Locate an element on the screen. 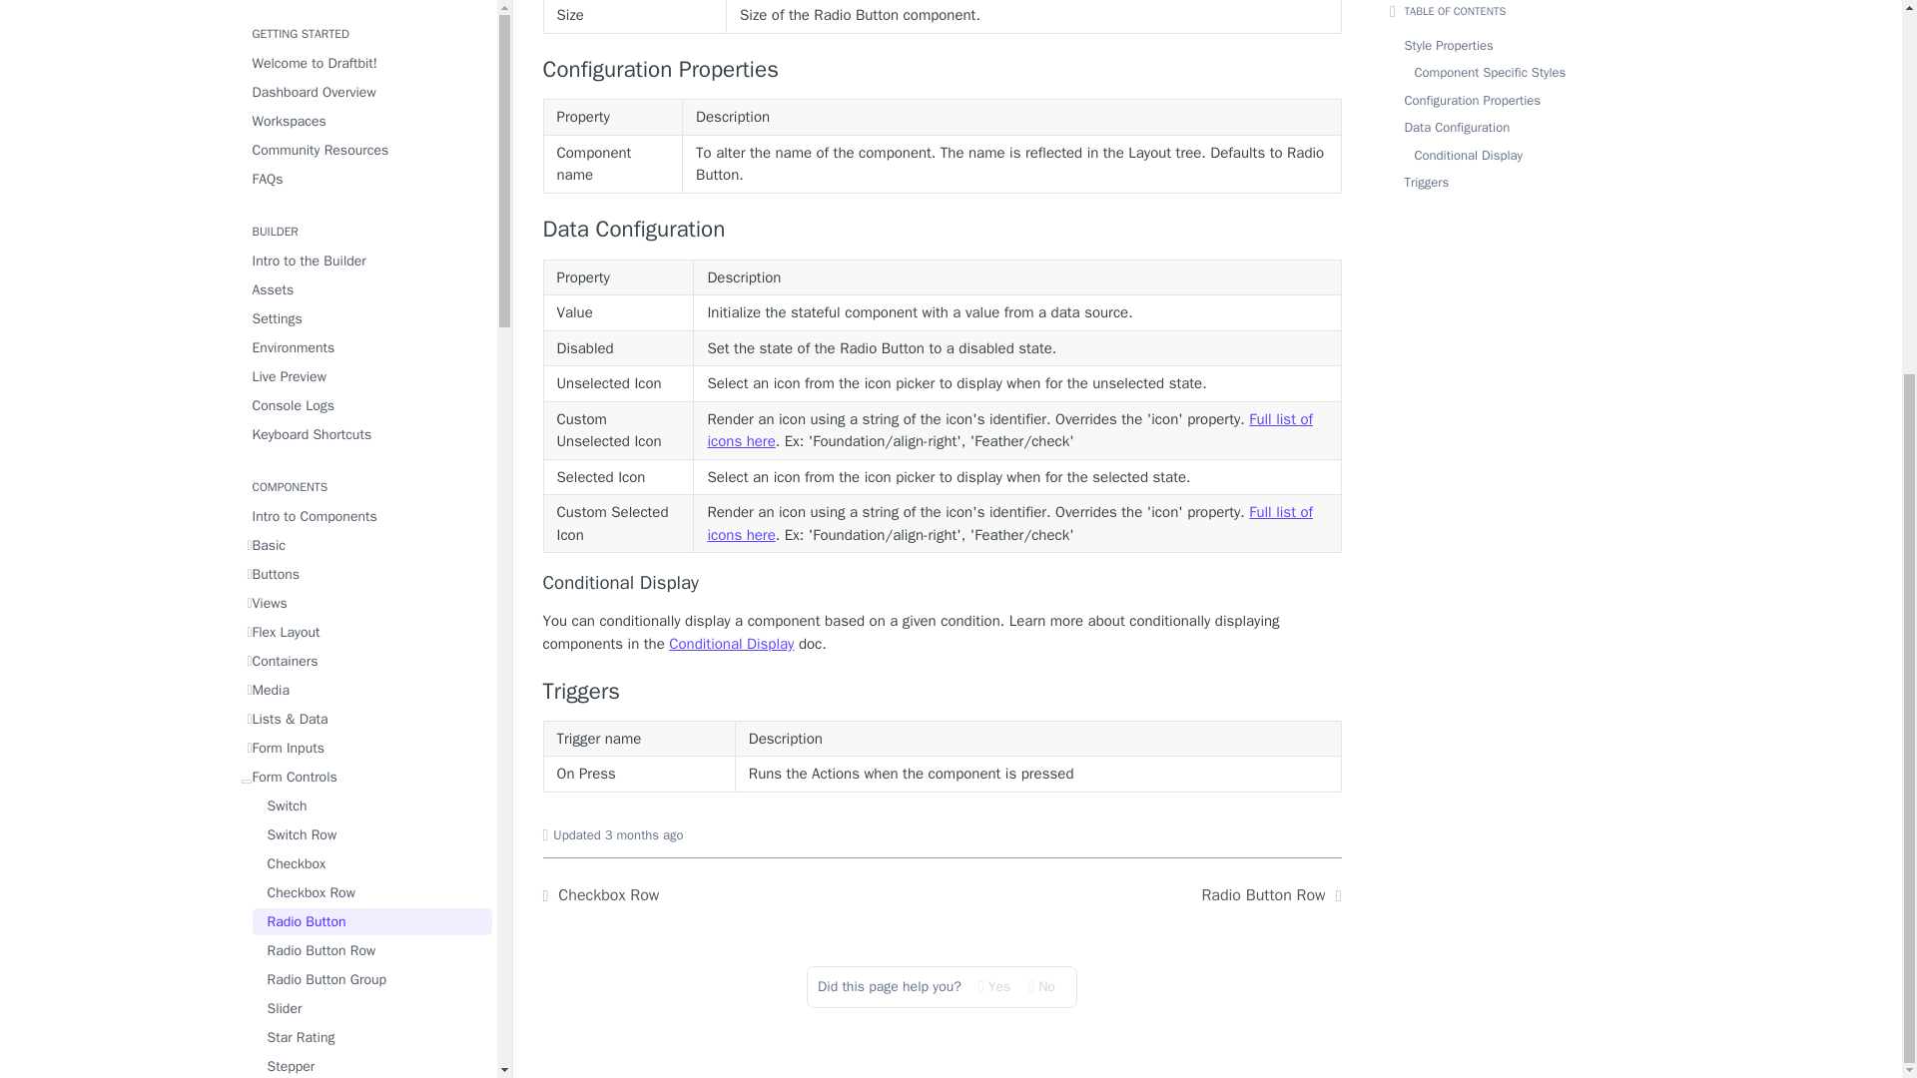  Buttons is located at coordinates (365, 102).